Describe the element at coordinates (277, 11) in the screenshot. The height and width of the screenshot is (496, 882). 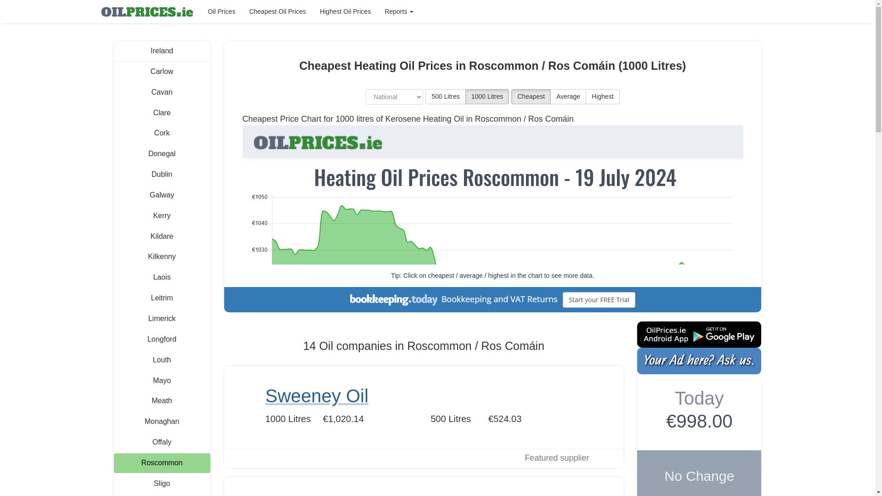
I see `Cheapest Oil Prices` at that location.